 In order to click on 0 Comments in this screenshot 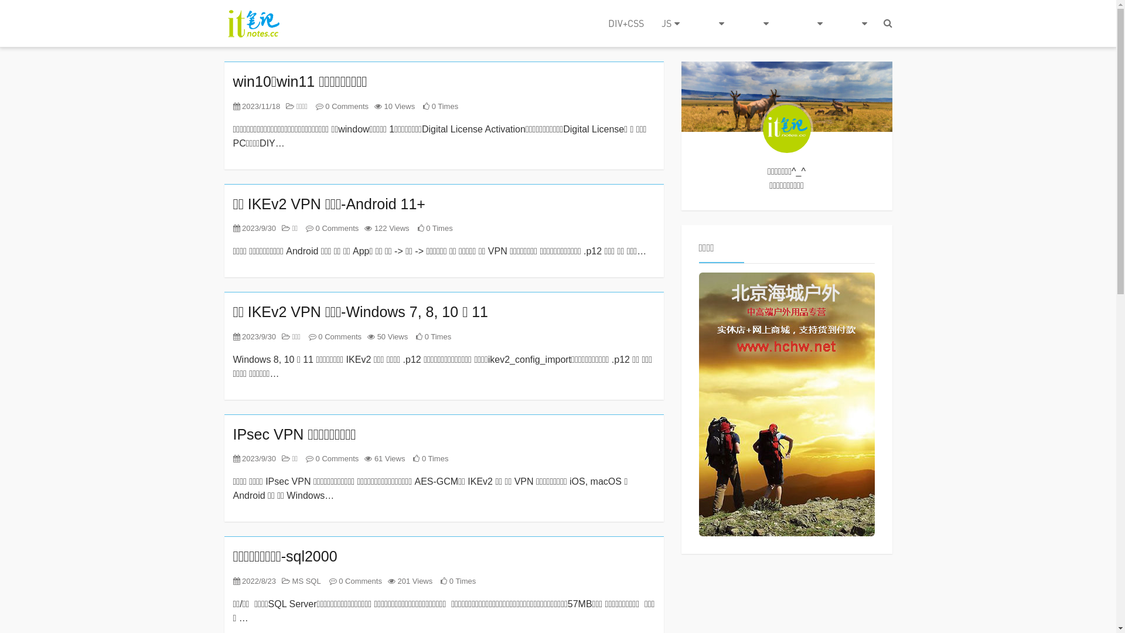, I will do `click(342, 107)`.